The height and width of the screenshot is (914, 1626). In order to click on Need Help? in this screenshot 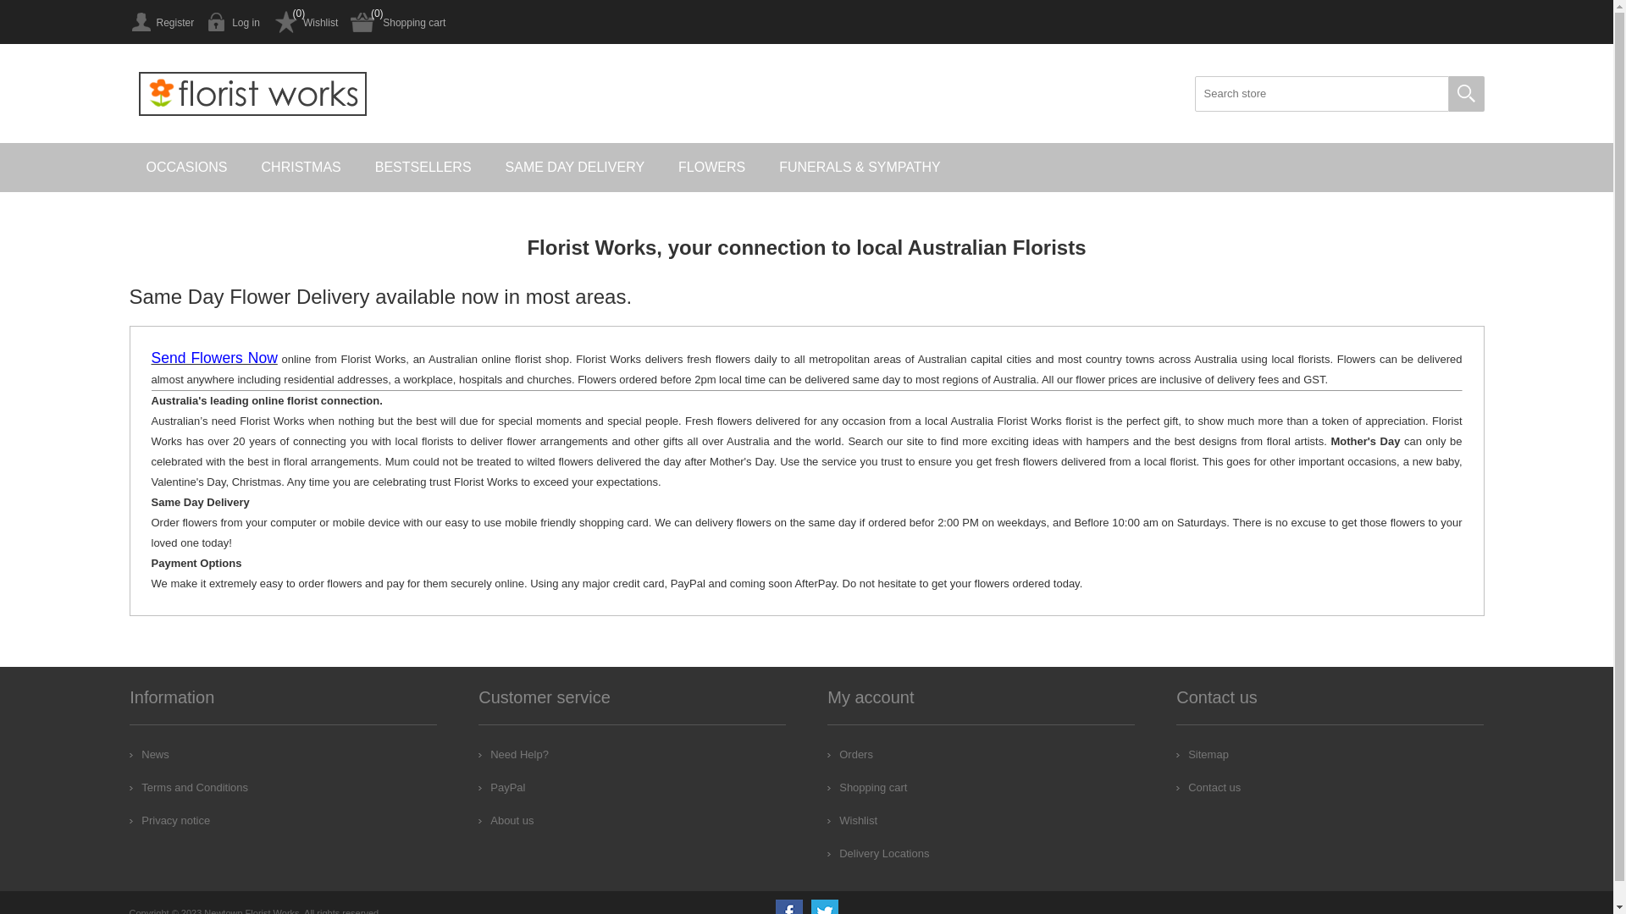, I will do `click(513, 754)`.